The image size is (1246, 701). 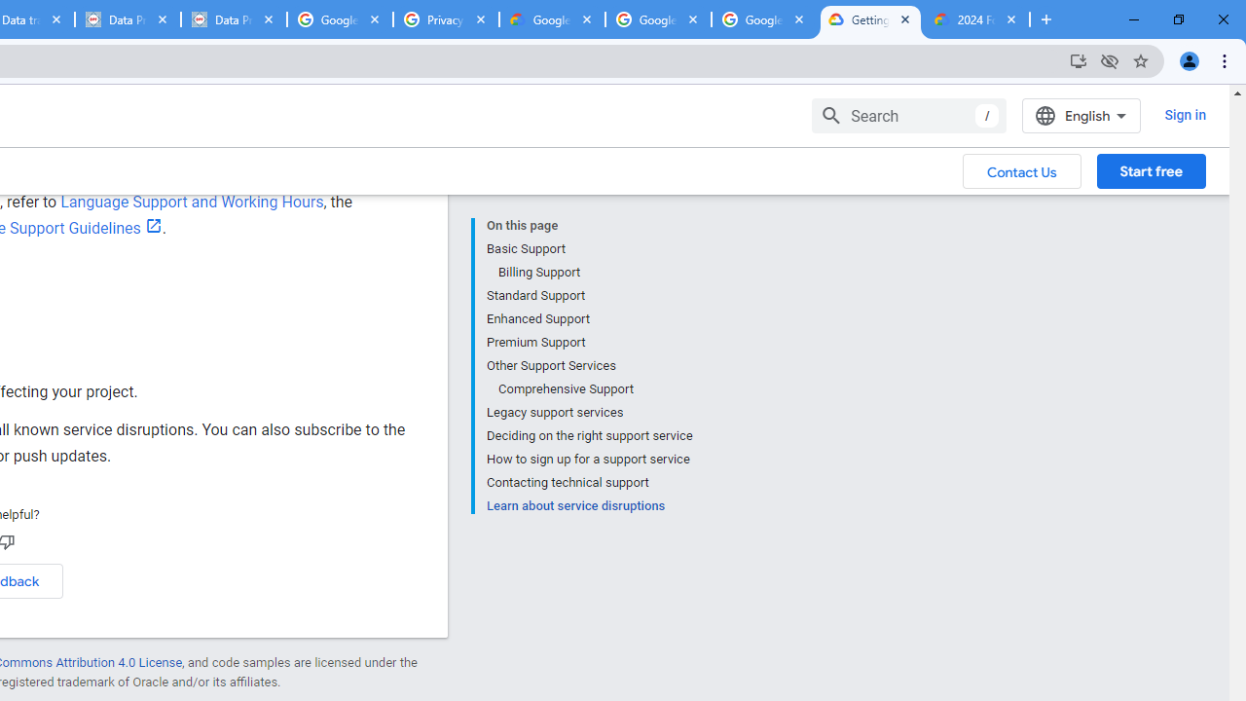 What do you see at coordinates (589, 504) in the screenshot?
I see `Learn about service disruptions` at bounding box center [589, 504].